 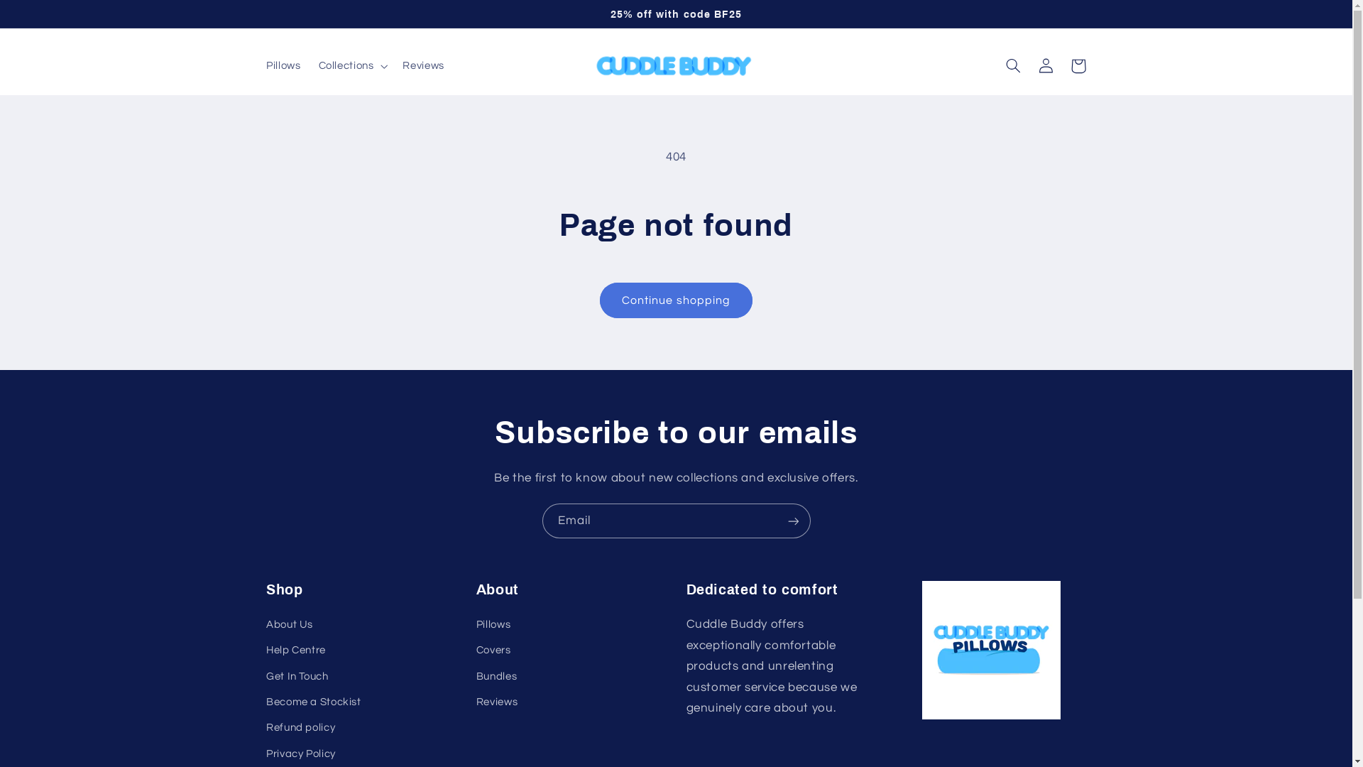 I want to click on Reviews, so click(x=424, y=66).